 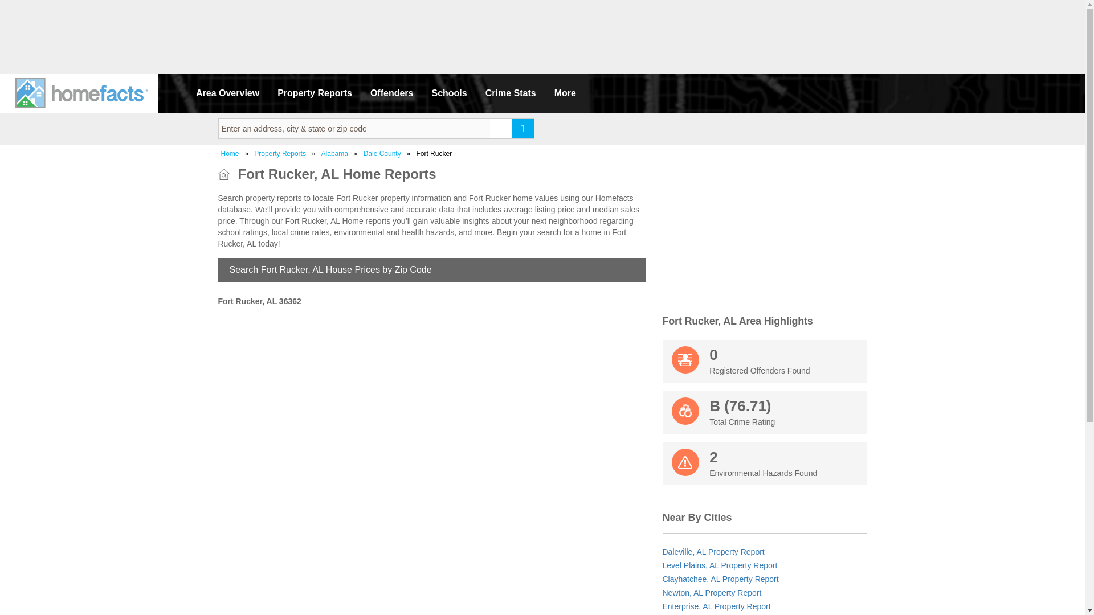 I want to click on More, so click(x=711, y=592).